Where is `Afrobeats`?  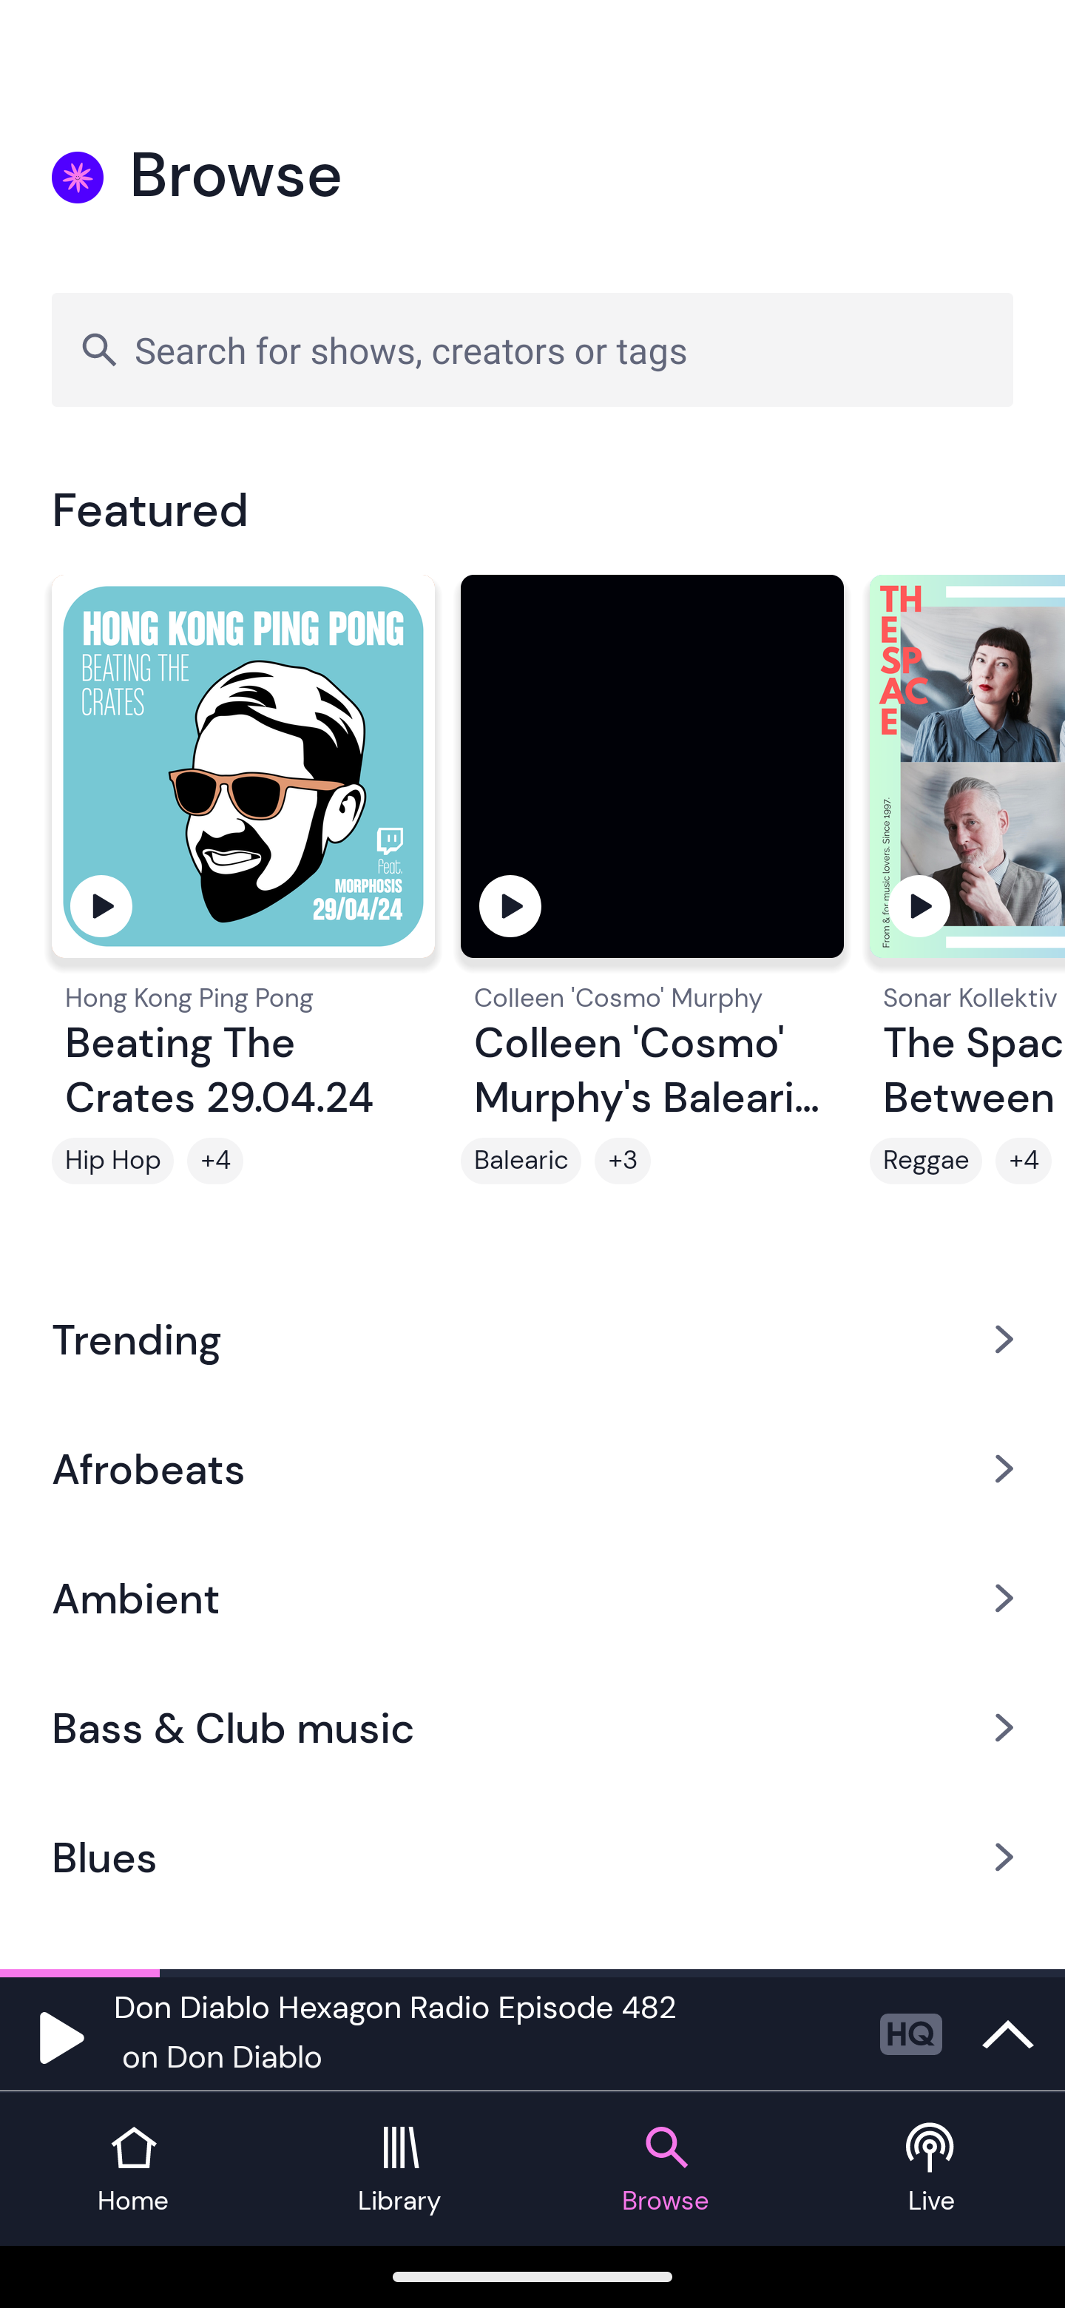
Afrobeats is located at coordinates (532, 1468).